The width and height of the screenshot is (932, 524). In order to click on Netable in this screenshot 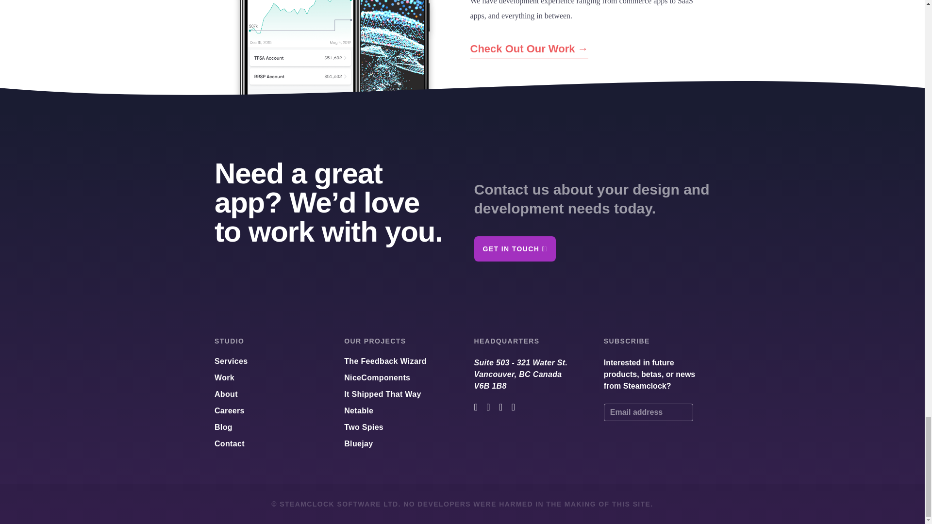, I will do `click(358, 410)`.